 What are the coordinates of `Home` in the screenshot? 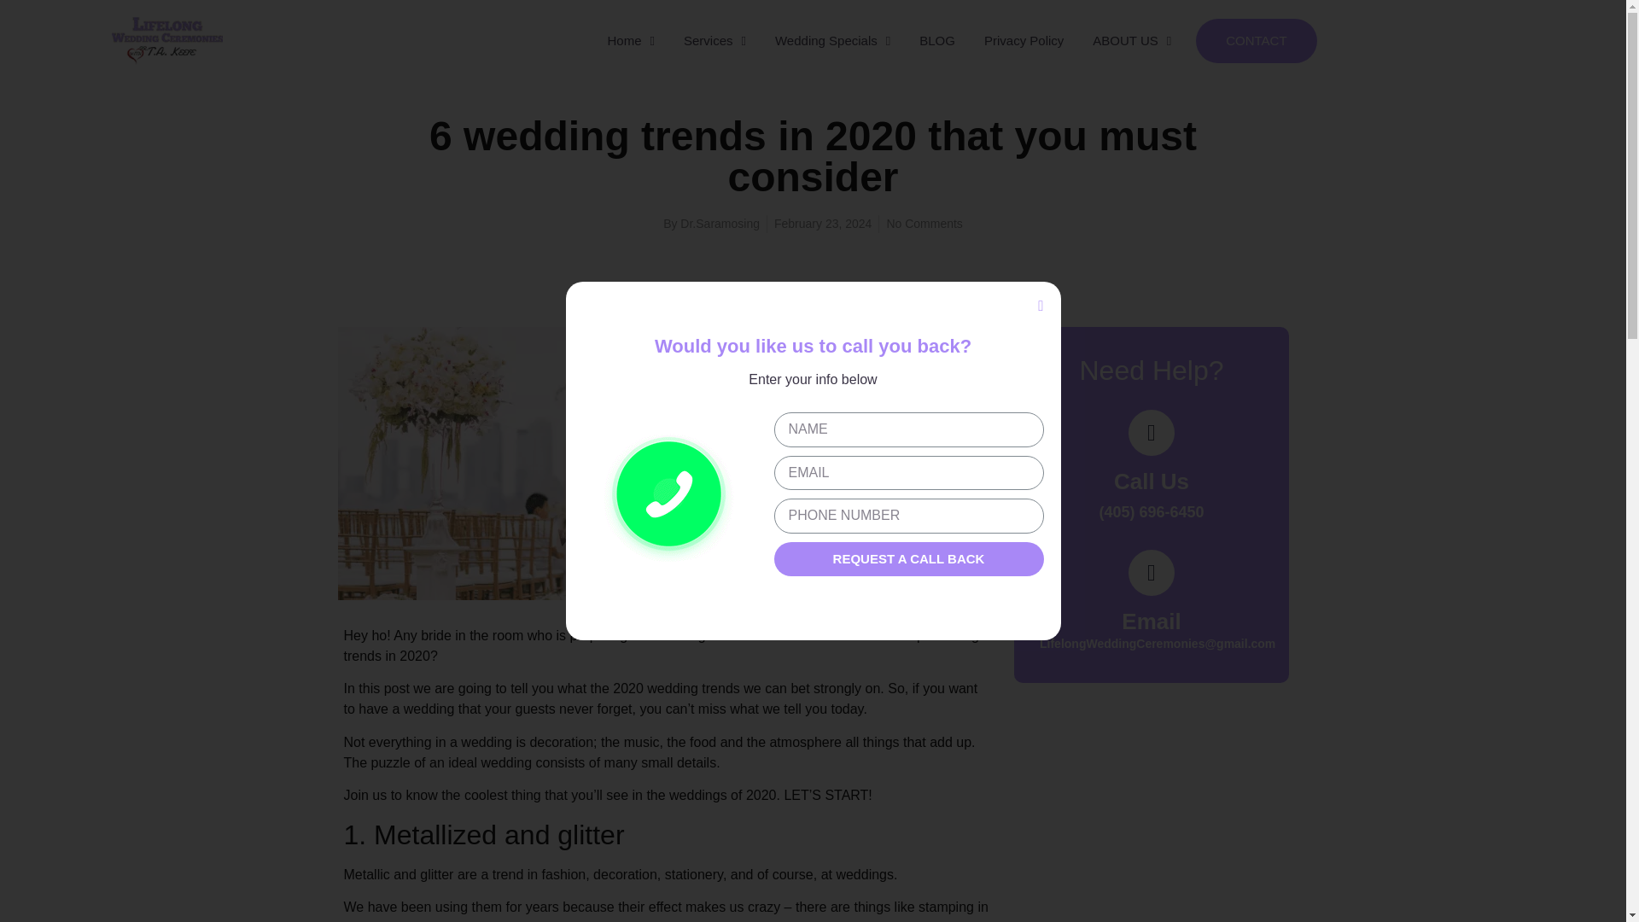 It's located at (630, 41).